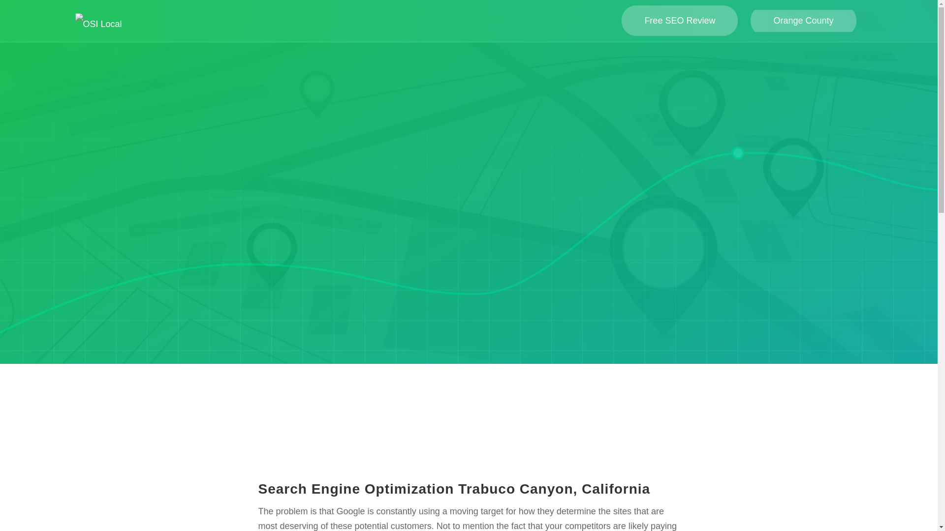 This screenshot has height=531, width=945. I want to click on Orange County, so click(803, 21).